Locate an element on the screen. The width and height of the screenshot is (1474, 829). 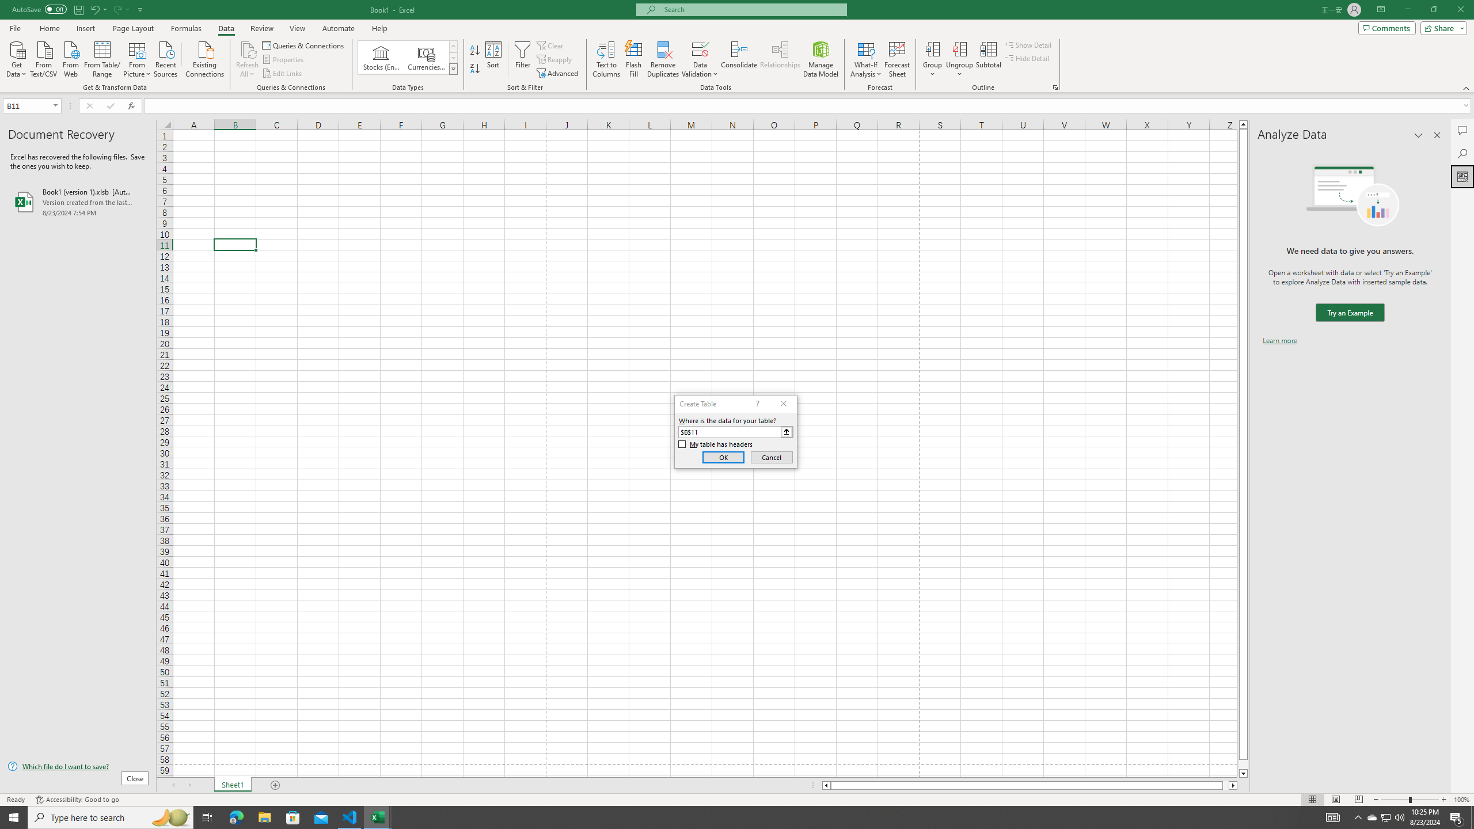
Sort A to Z is located at coordinates (476, 51).